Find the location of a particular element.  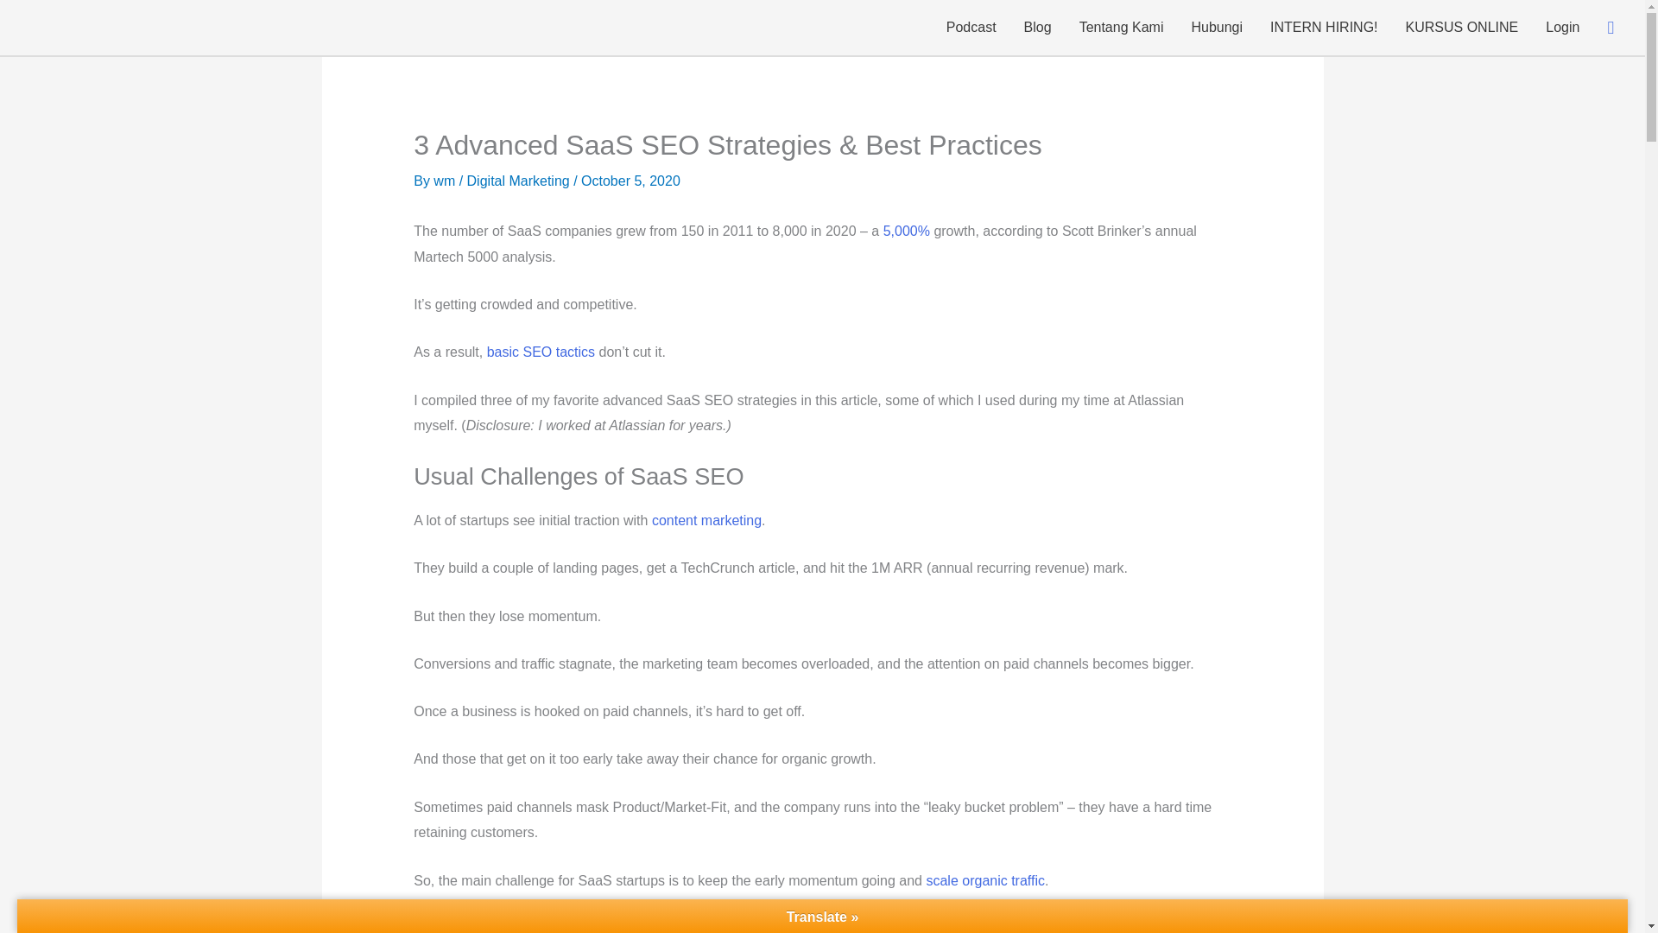

scale organic traffic is located at coordinates (984, 880).